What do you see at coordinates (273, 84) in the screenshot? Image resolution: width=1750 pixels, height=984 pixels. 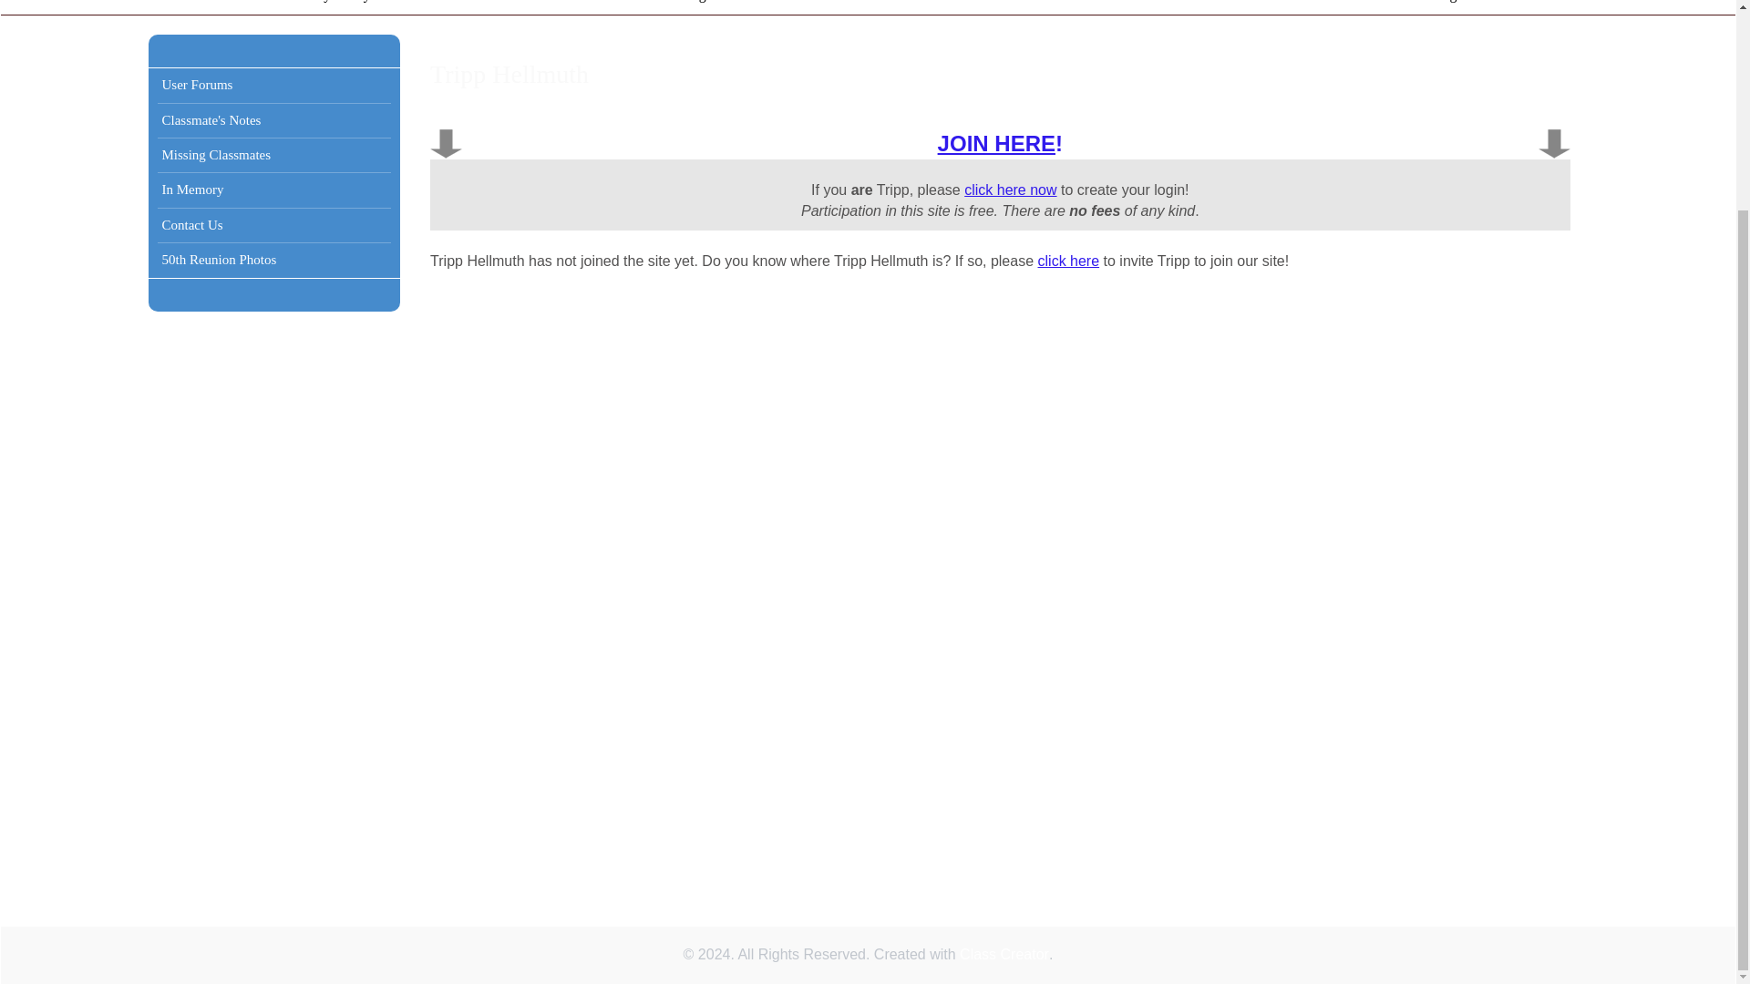 I see `User Forums` at bounding box center [273, 84].